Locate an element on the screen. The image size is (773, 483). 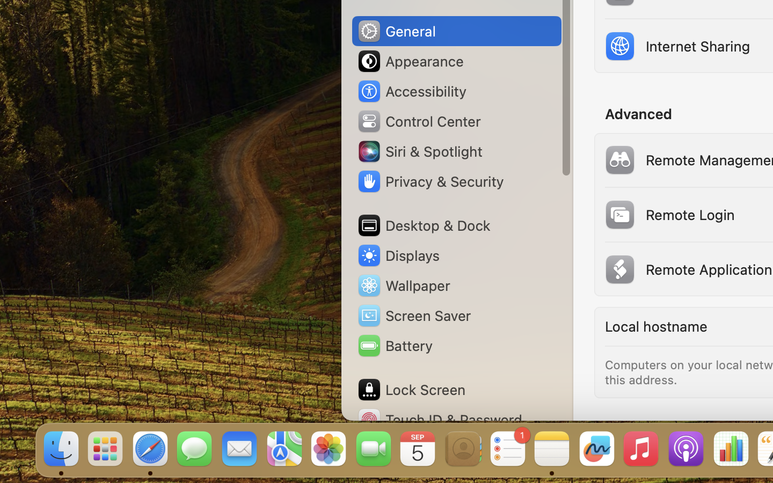
Internet Sharing is located at coordinates (676, 46).